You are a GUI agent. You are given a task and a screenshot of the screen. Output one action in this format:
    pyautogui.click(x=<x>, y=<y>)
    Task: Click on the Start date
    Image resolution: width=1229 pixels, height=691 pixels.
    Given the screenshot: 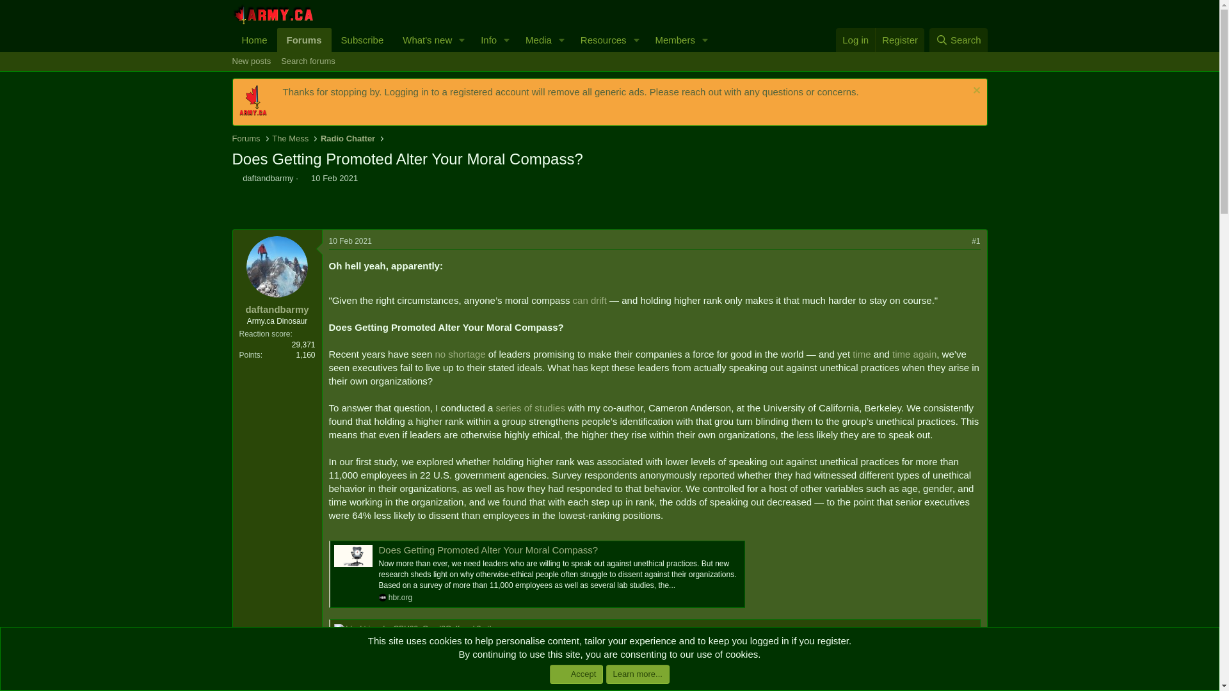 What is the action you would take?
    pyautogui.click(x=958, y=40)
    